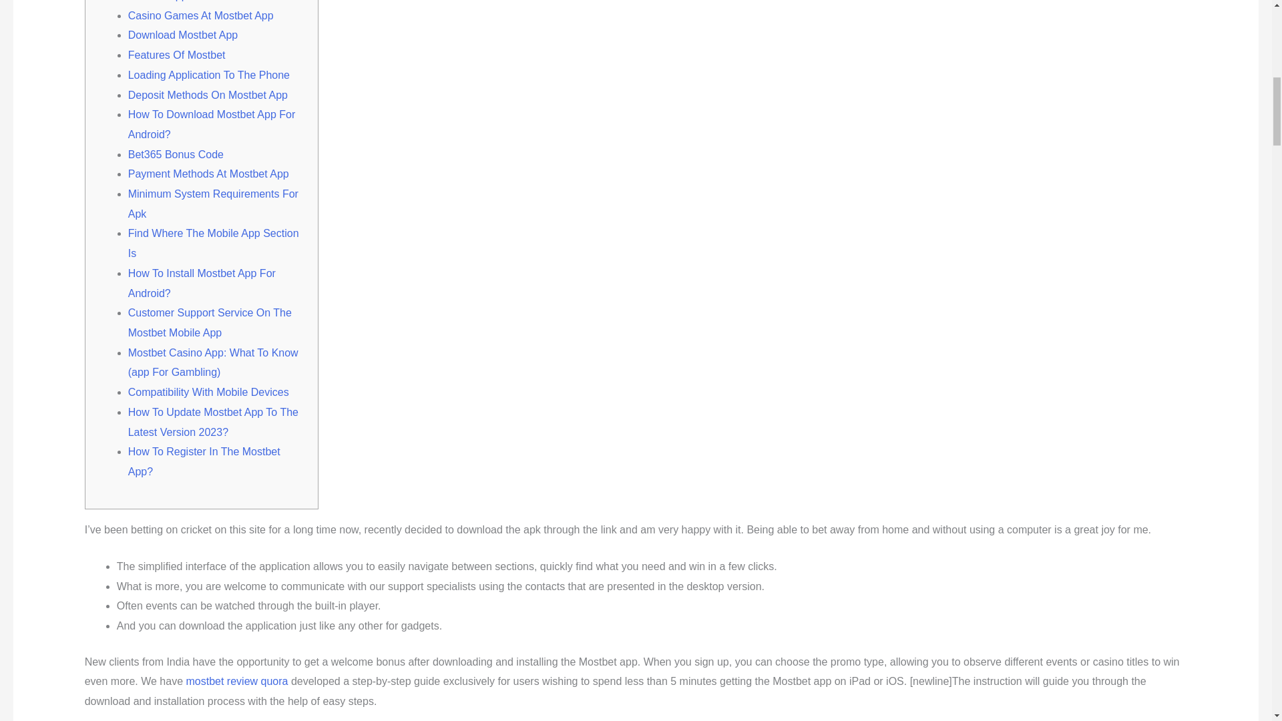 The image size is (1282, 721). What do you see at coordinates (208, 75) in the screenshot?
I see `Loading Application To The Phone` at bounding box center [208, 75].